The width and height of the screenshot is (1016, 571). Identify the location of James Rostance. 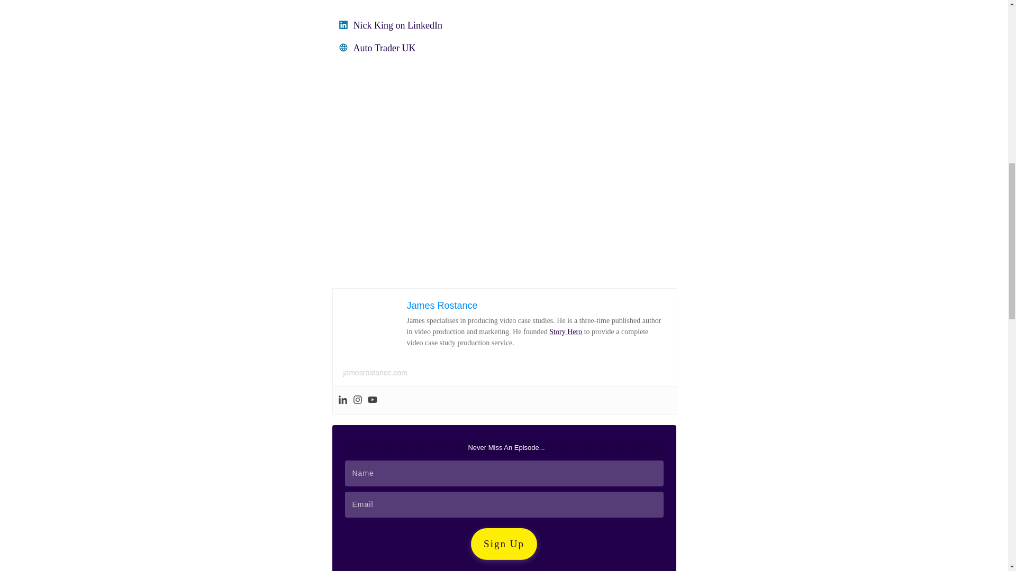
(442, 306).